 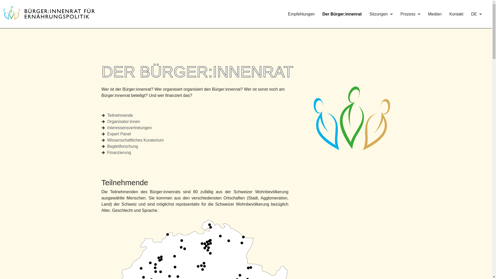 What do you see at coordinates (195, 146) in the screenshot?
I see `Begleitforschung` at bounding box center [195, 146].